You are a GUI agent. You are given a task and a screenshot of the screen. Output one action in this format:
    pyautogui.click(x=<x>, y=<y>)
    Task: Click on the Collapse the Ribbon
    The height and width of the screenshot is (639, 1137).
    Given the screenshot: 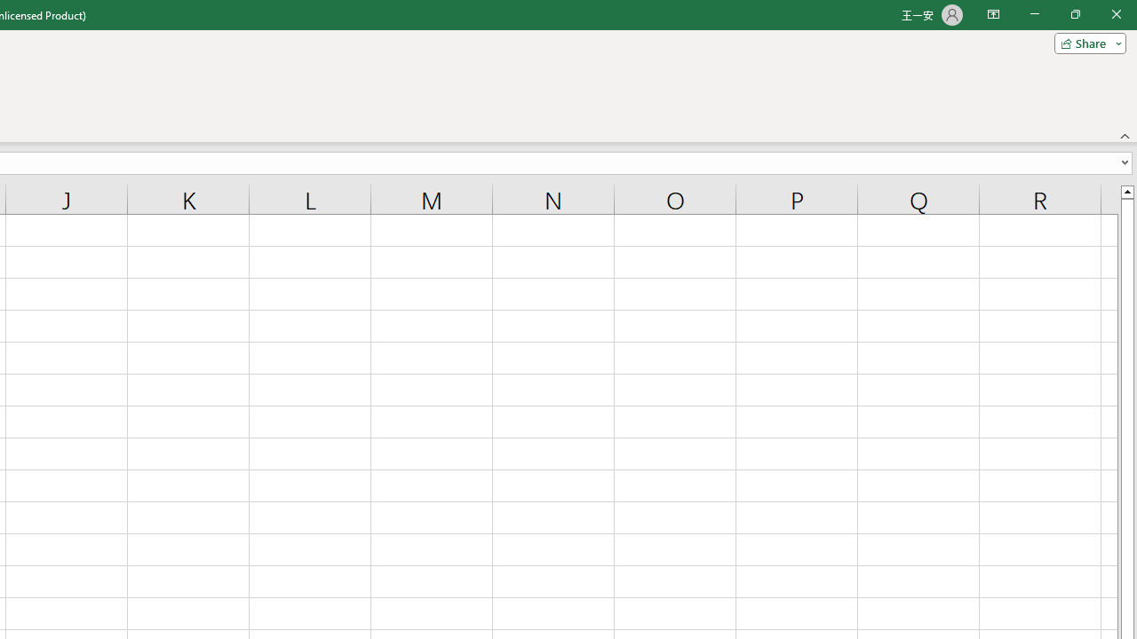 What is the action you would take?
    pyautogui.click(x=1125, y=135)
    